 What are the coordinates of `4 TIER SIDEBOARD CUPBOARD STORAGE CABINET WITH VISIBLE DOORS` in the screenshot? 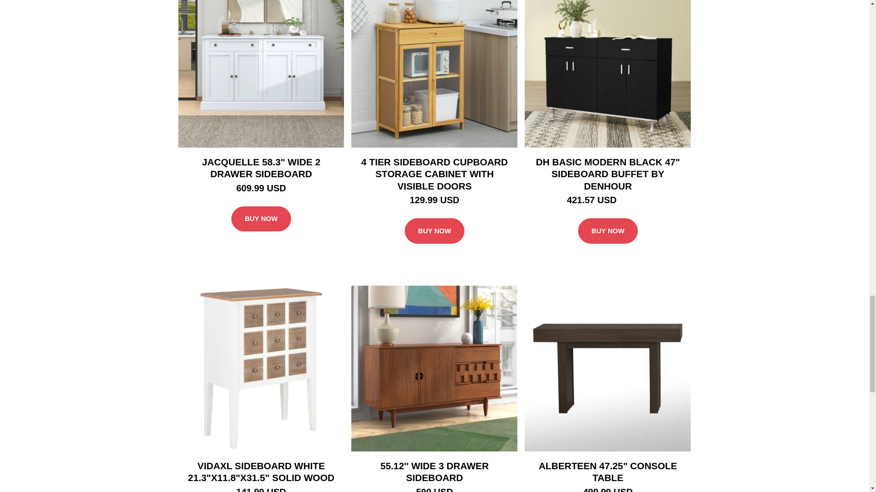 It's located at (434, 174).